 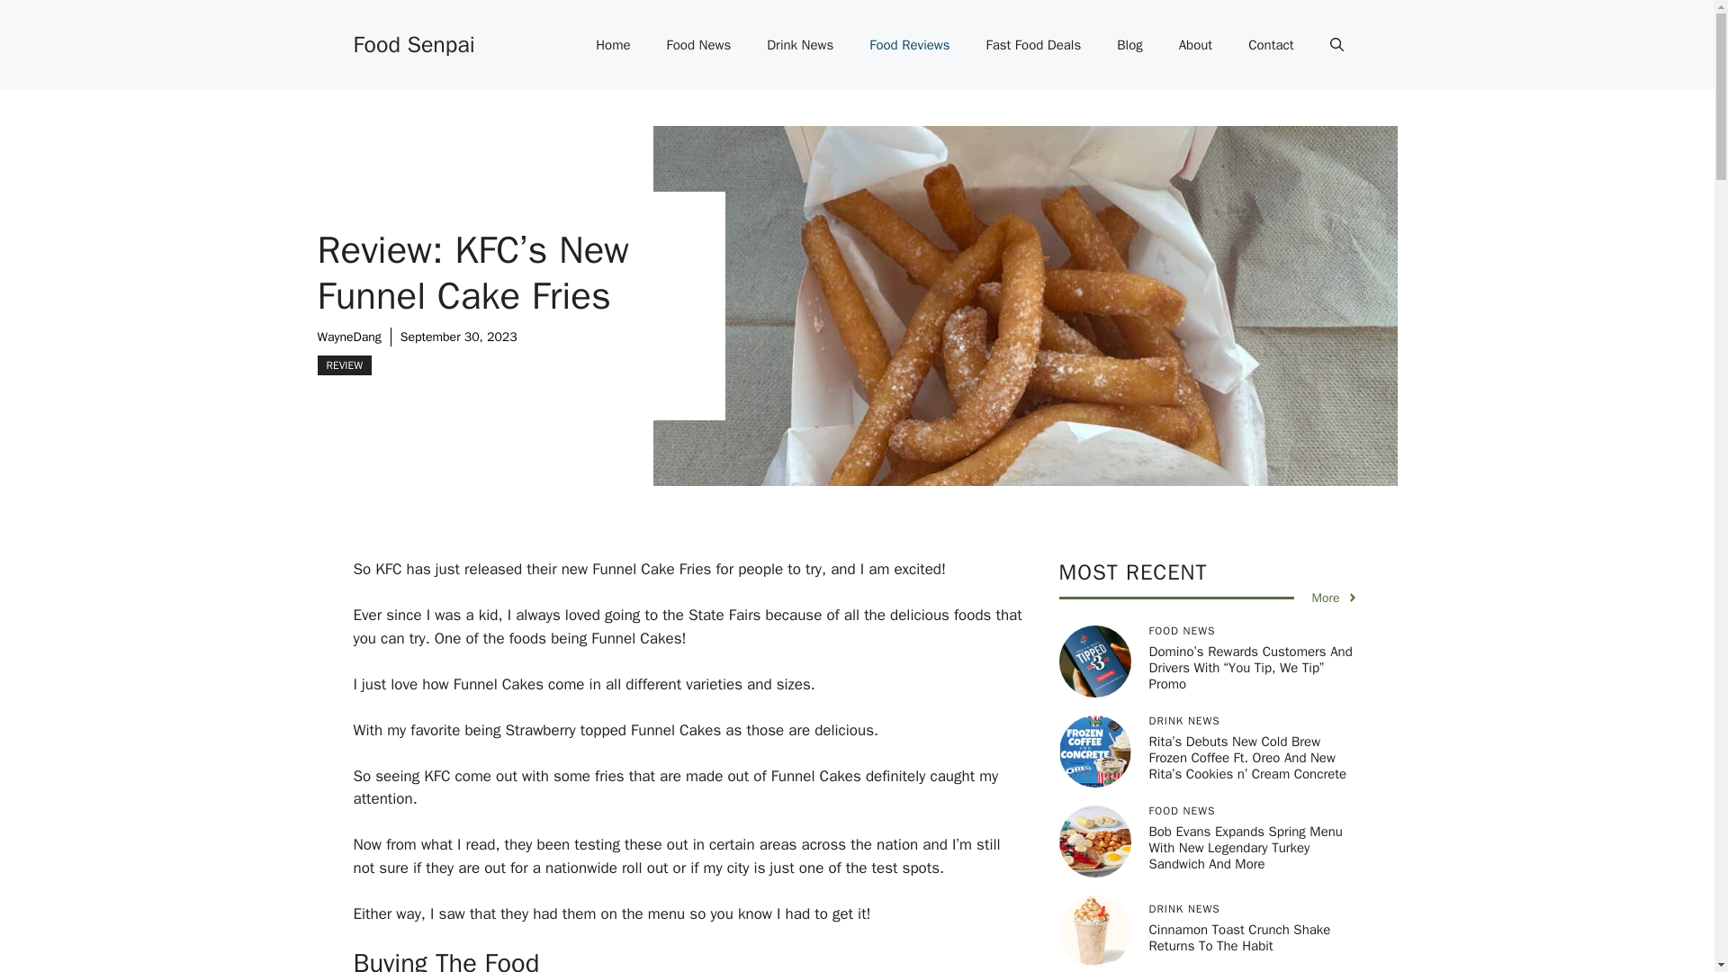 I want to click on Fast Food Deals, so click(x=1033, y=45).